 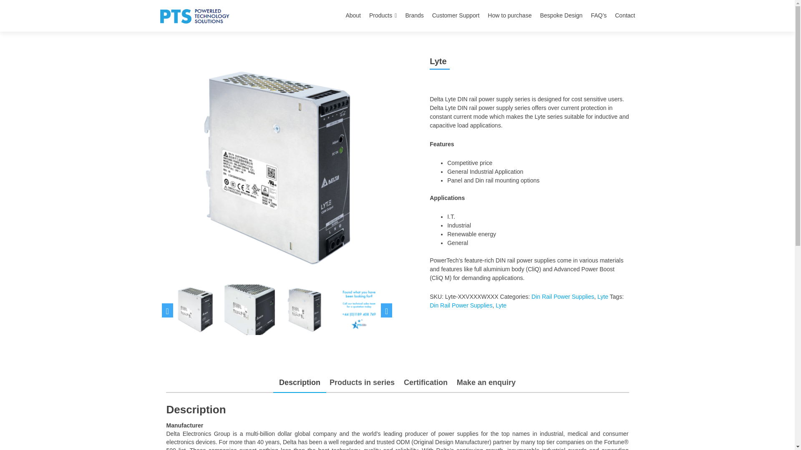 I want to click on Description, so click(x=300, y=382).